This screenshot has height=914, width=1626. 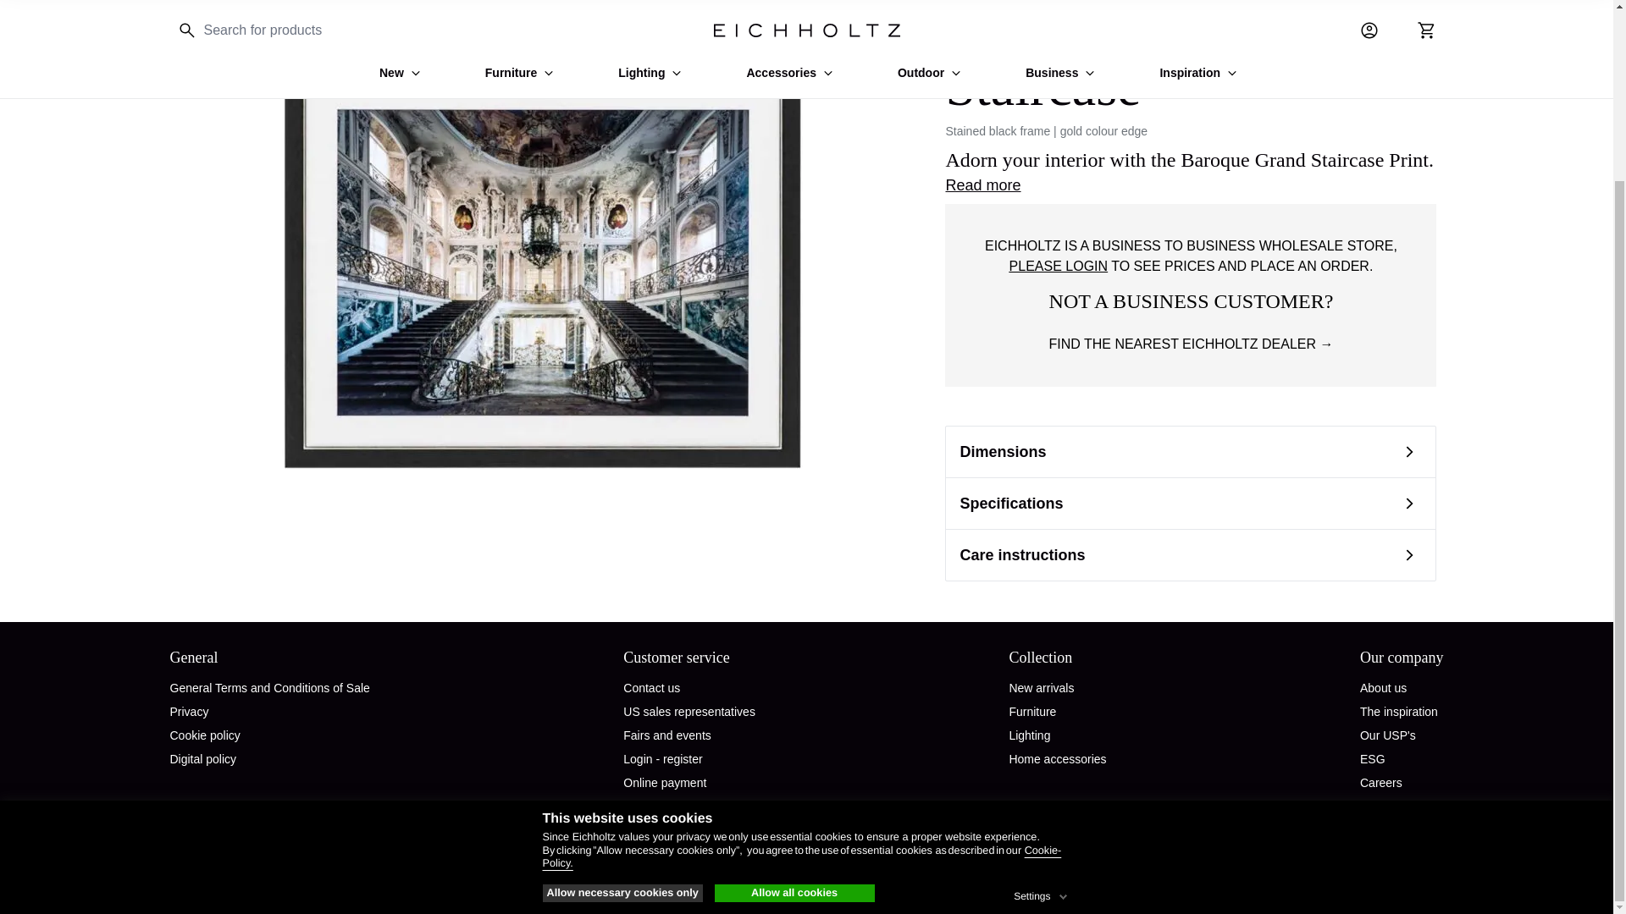 What do you see at coordinates (794, 680) in the screenshot?
I see `Allow all cookies` at bounding box center [794, 680].